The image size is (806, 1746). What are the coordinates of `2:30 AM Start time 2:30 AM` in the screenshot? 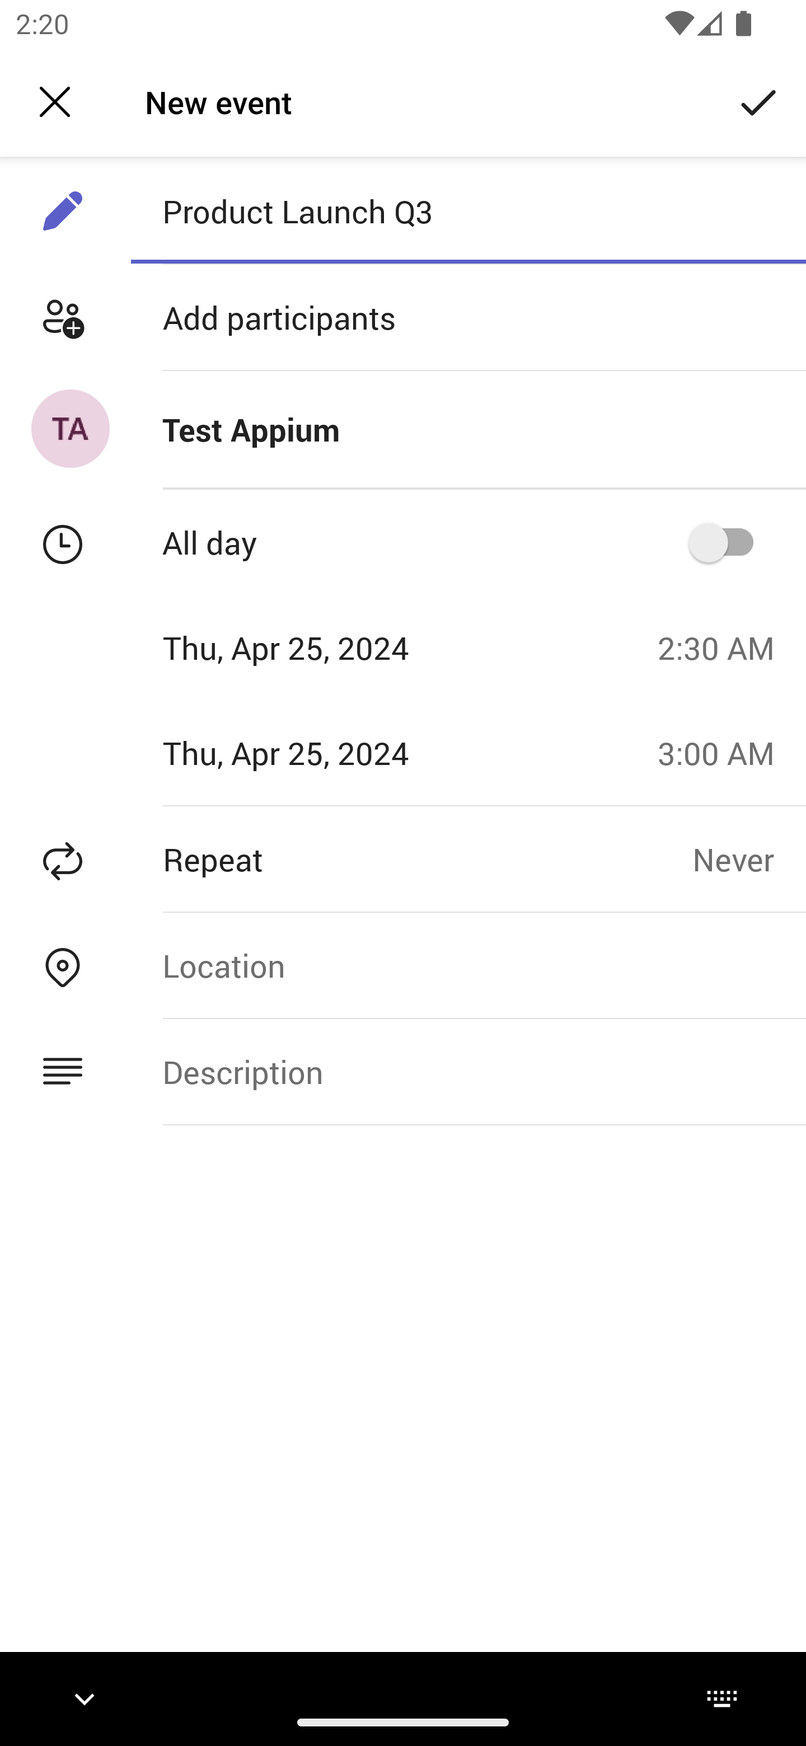 It's located at (724, 647).